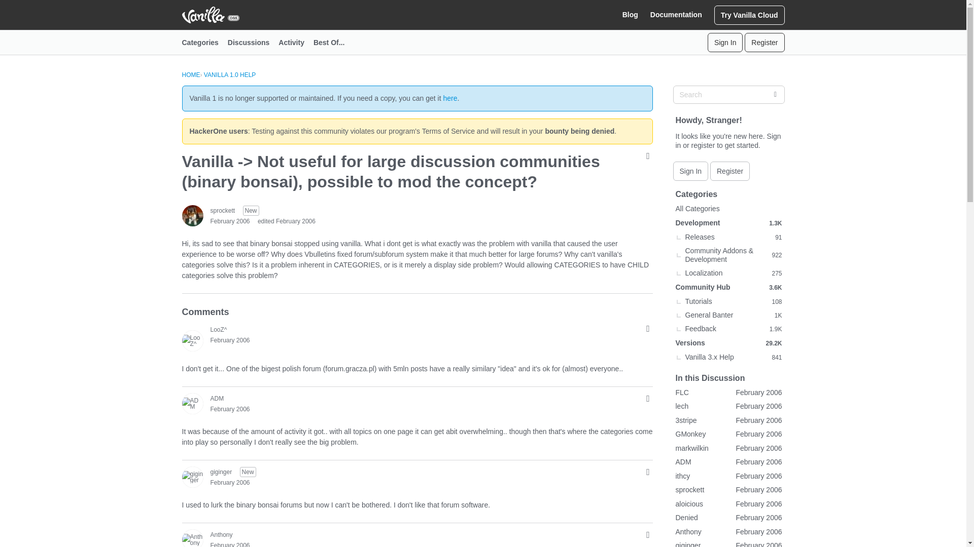 Image resolution: width=974 pixels, height=547 pixels. I want to click on giginger, so click(192, 477).